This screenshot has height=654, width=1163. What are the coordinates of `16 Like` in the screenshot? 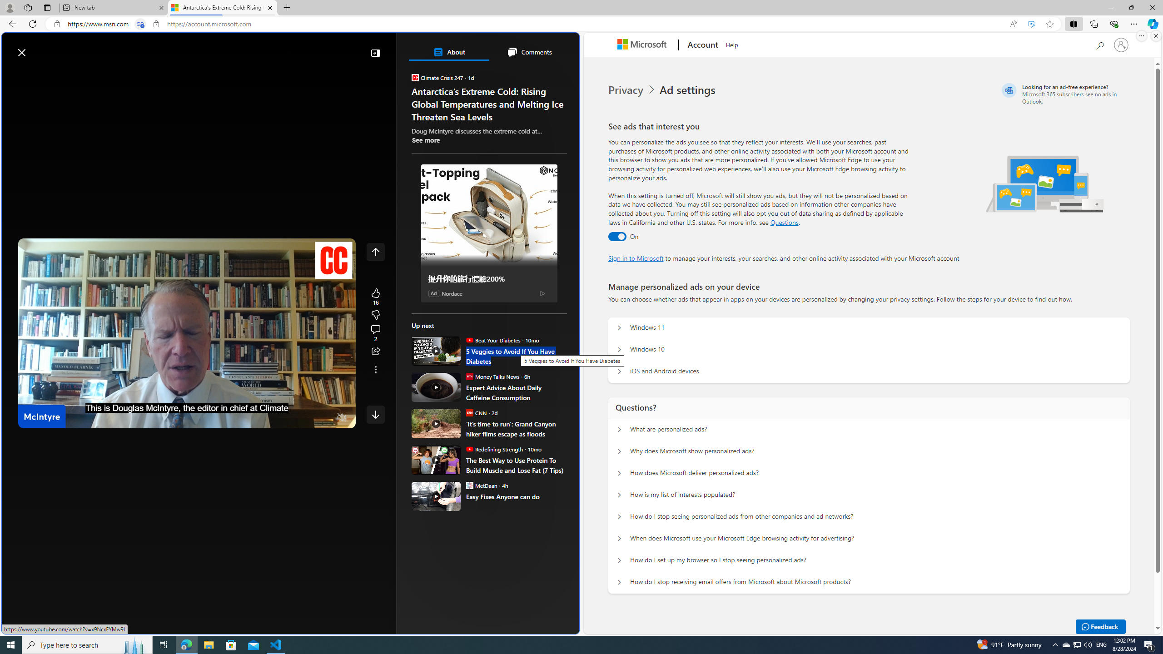 It's located at (375, 297).